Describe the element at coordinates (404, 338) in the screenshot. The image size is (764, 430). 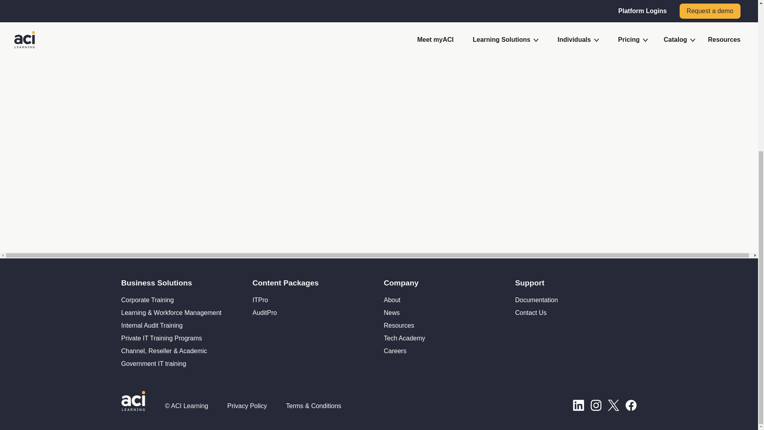
I see `Tech Academy` at that location.